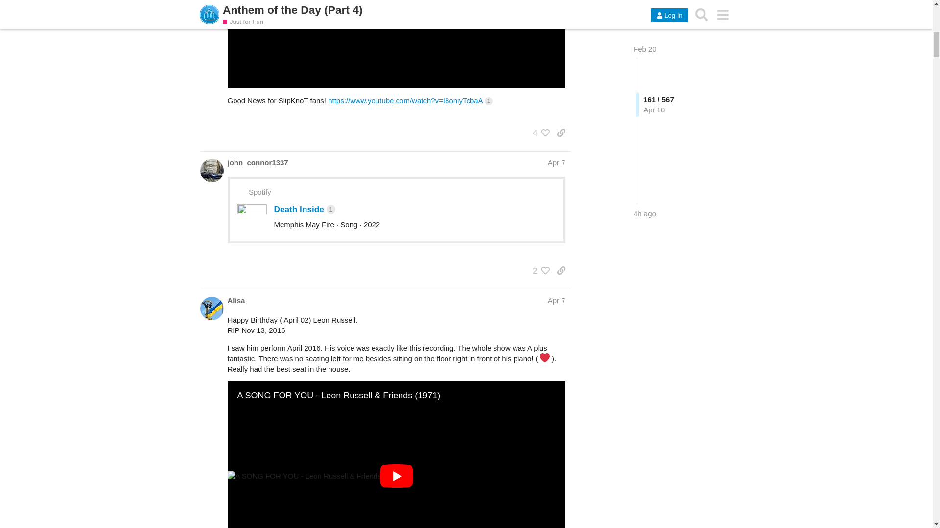  Describe the element at coordinates (305, 209) in the screenshot. I see `Death Inside 1` at that location.